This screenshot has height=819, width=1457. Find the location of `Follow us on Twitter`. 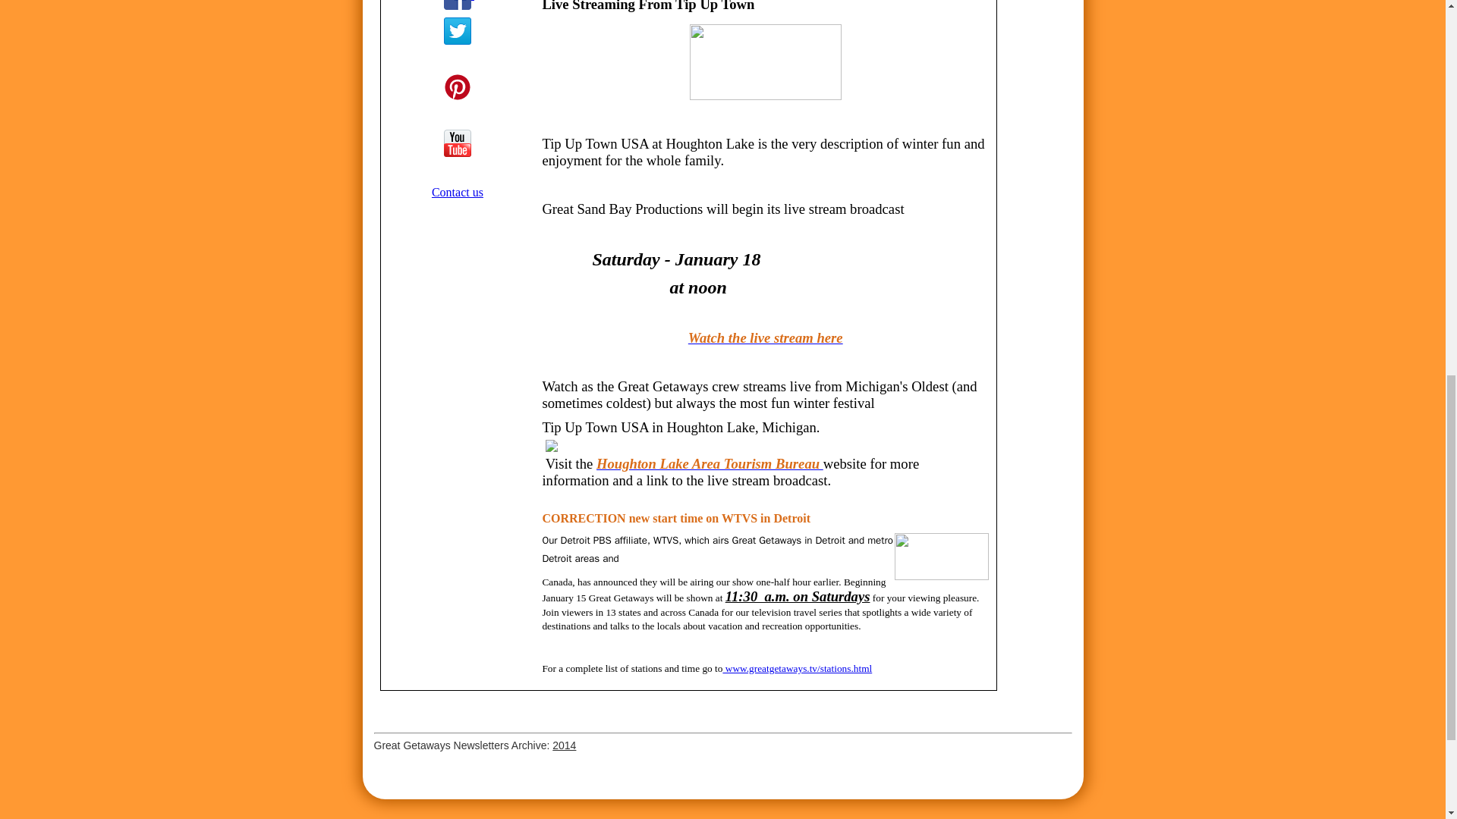

Follow us on Twitter is located at coordinates (457, 30).